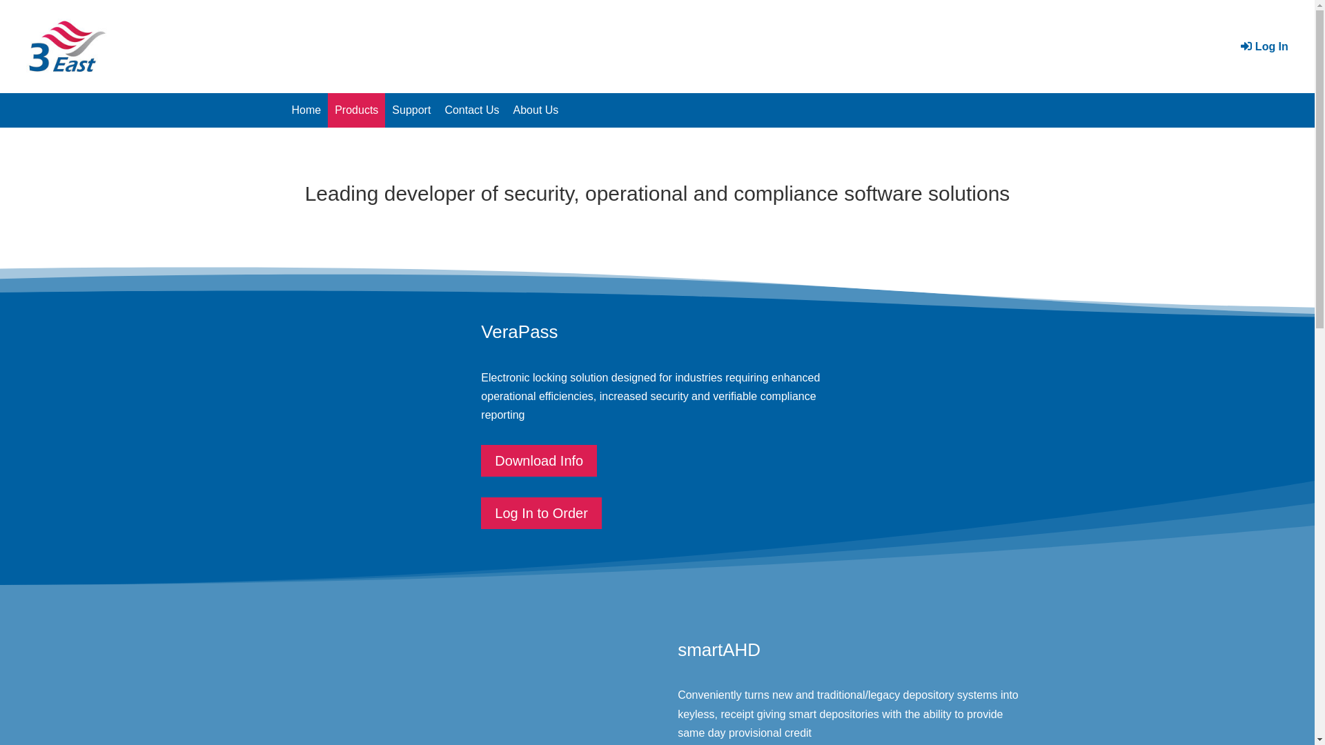  I want to click on Products, so click(356, 110).